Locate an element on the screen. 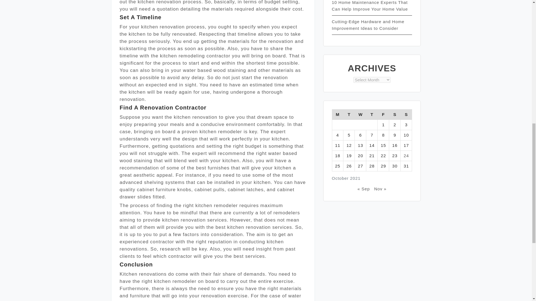  Wednesday is located at coordinates (360, 114).